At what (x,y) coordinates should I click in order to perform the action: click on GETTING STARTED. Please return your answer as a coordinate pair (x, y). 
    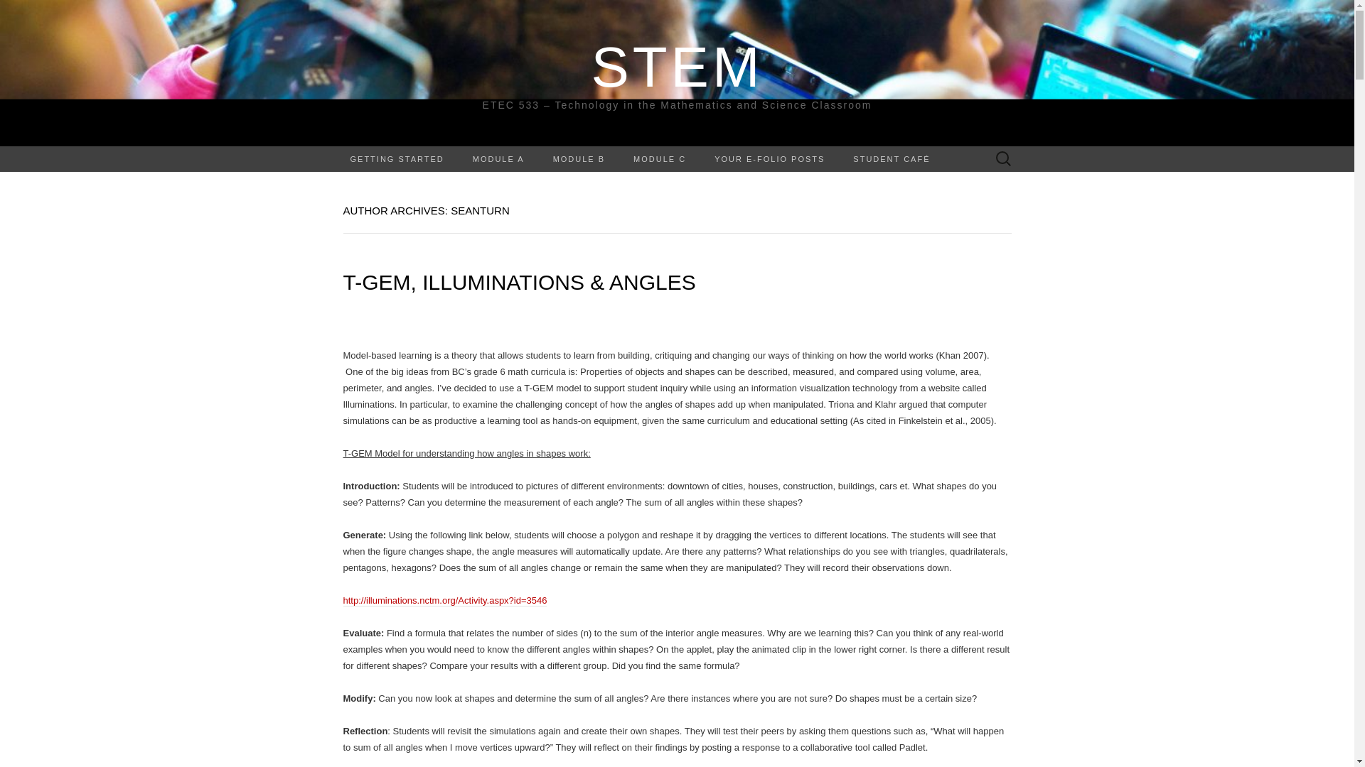
    Looking at the image, I should click on (397, 159).